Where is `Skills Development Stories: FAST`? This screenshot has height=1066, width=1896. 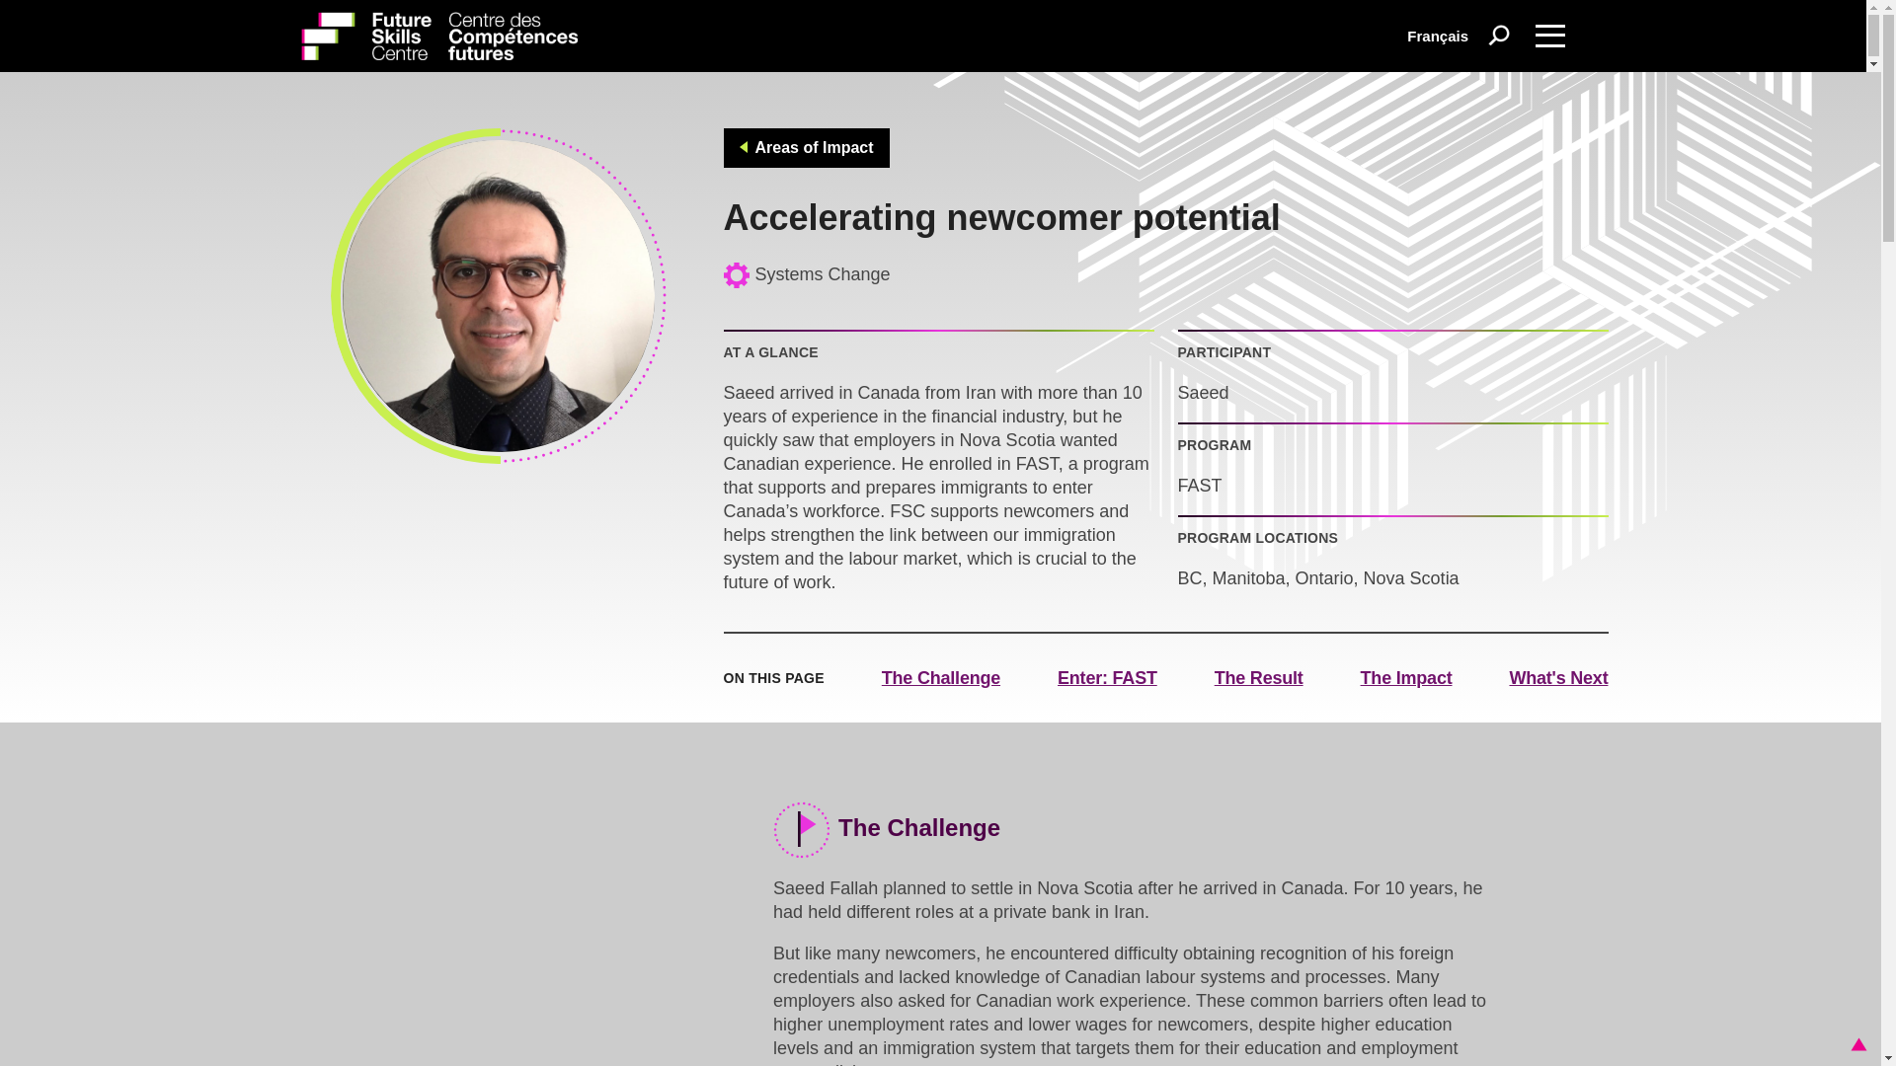 Skills Development Stories: FAST is located at coordinates (541, 888).